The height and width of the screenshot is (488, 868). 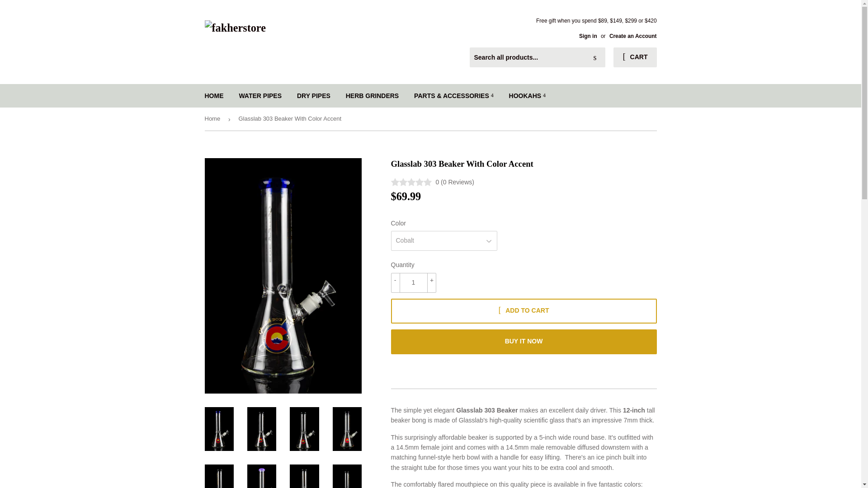 I want to click on 1, so click(x=413, y=283).